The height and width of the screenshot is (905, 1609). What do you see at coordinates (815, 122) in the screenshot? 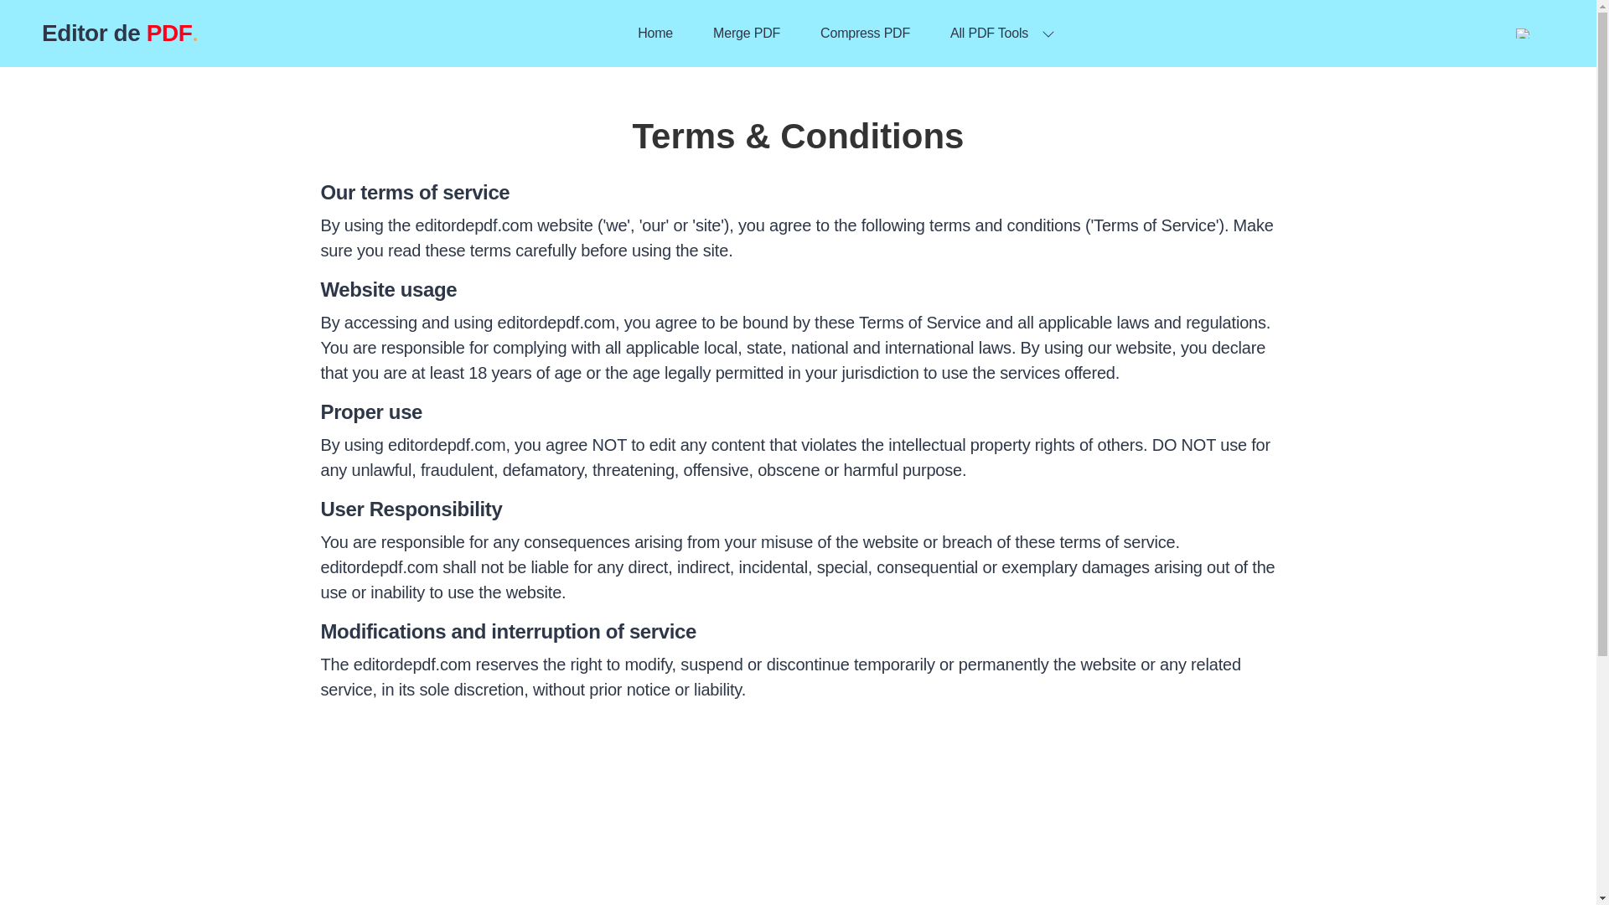
I see `JPG To PDF` at bounding box center [815, 122].